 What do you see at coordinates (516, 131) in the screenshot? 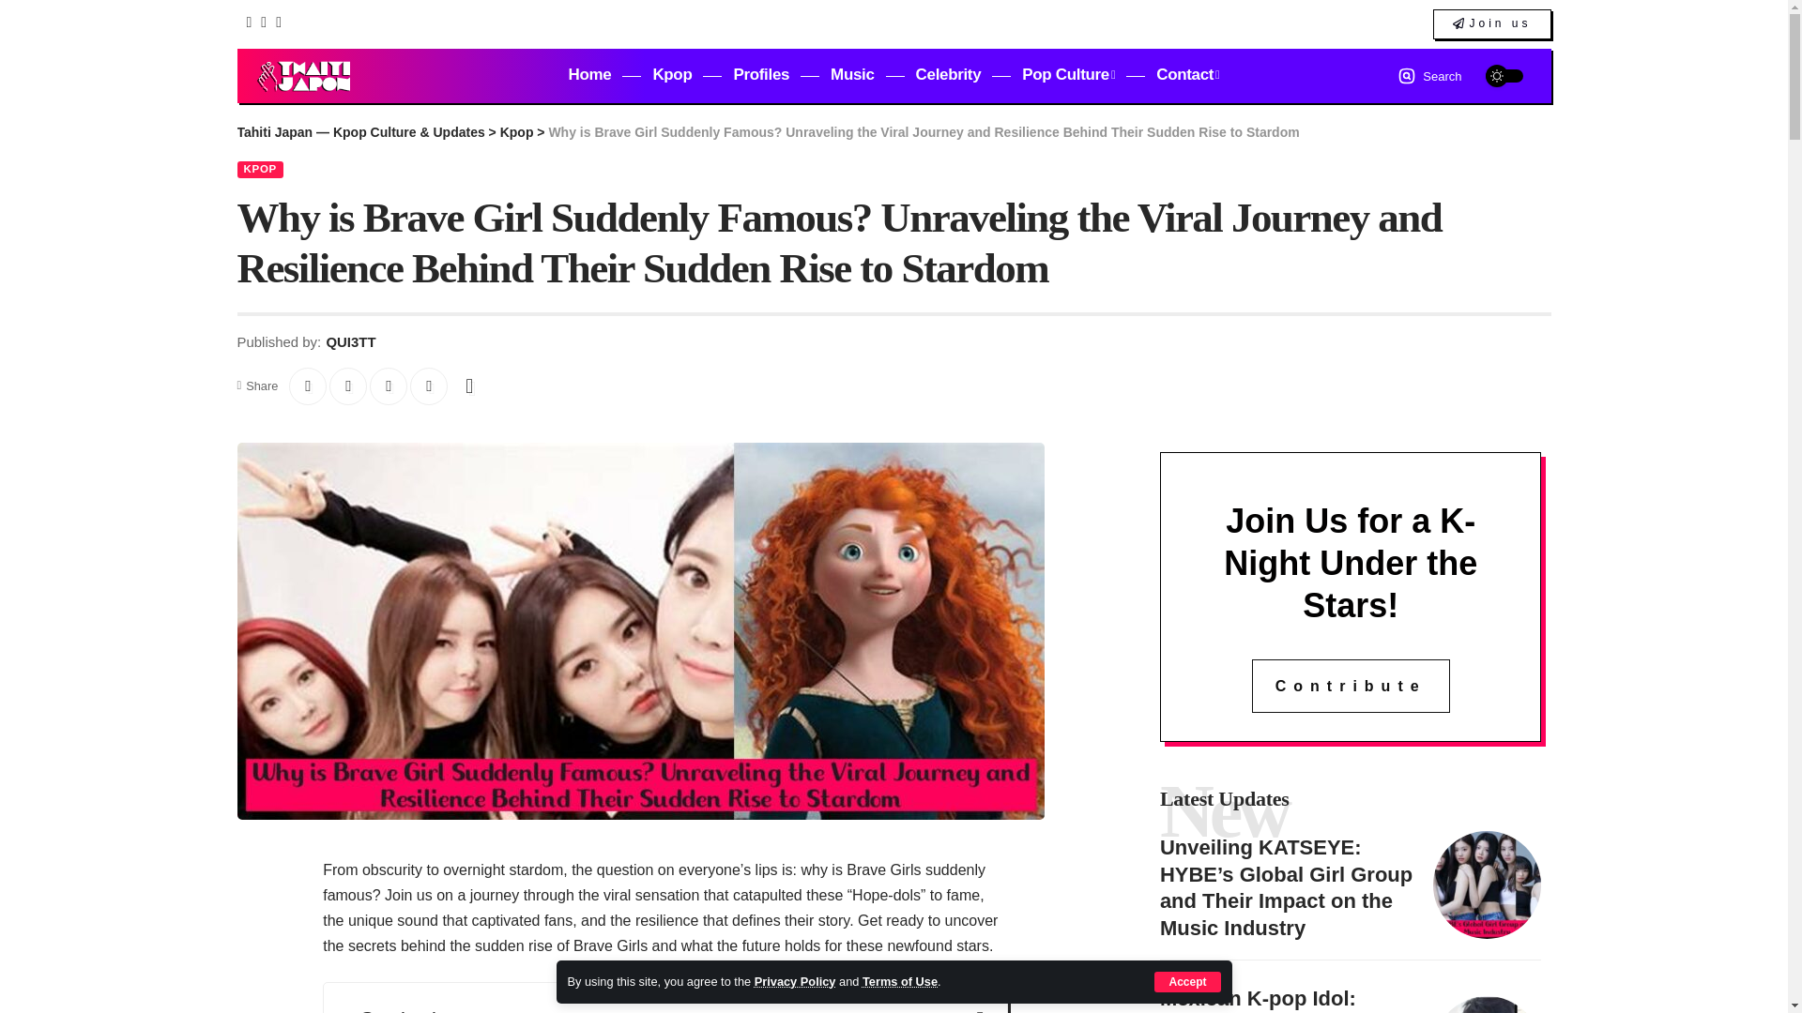
I see `Go to the Kpop Category archives.` at bounding box center [516, 131].